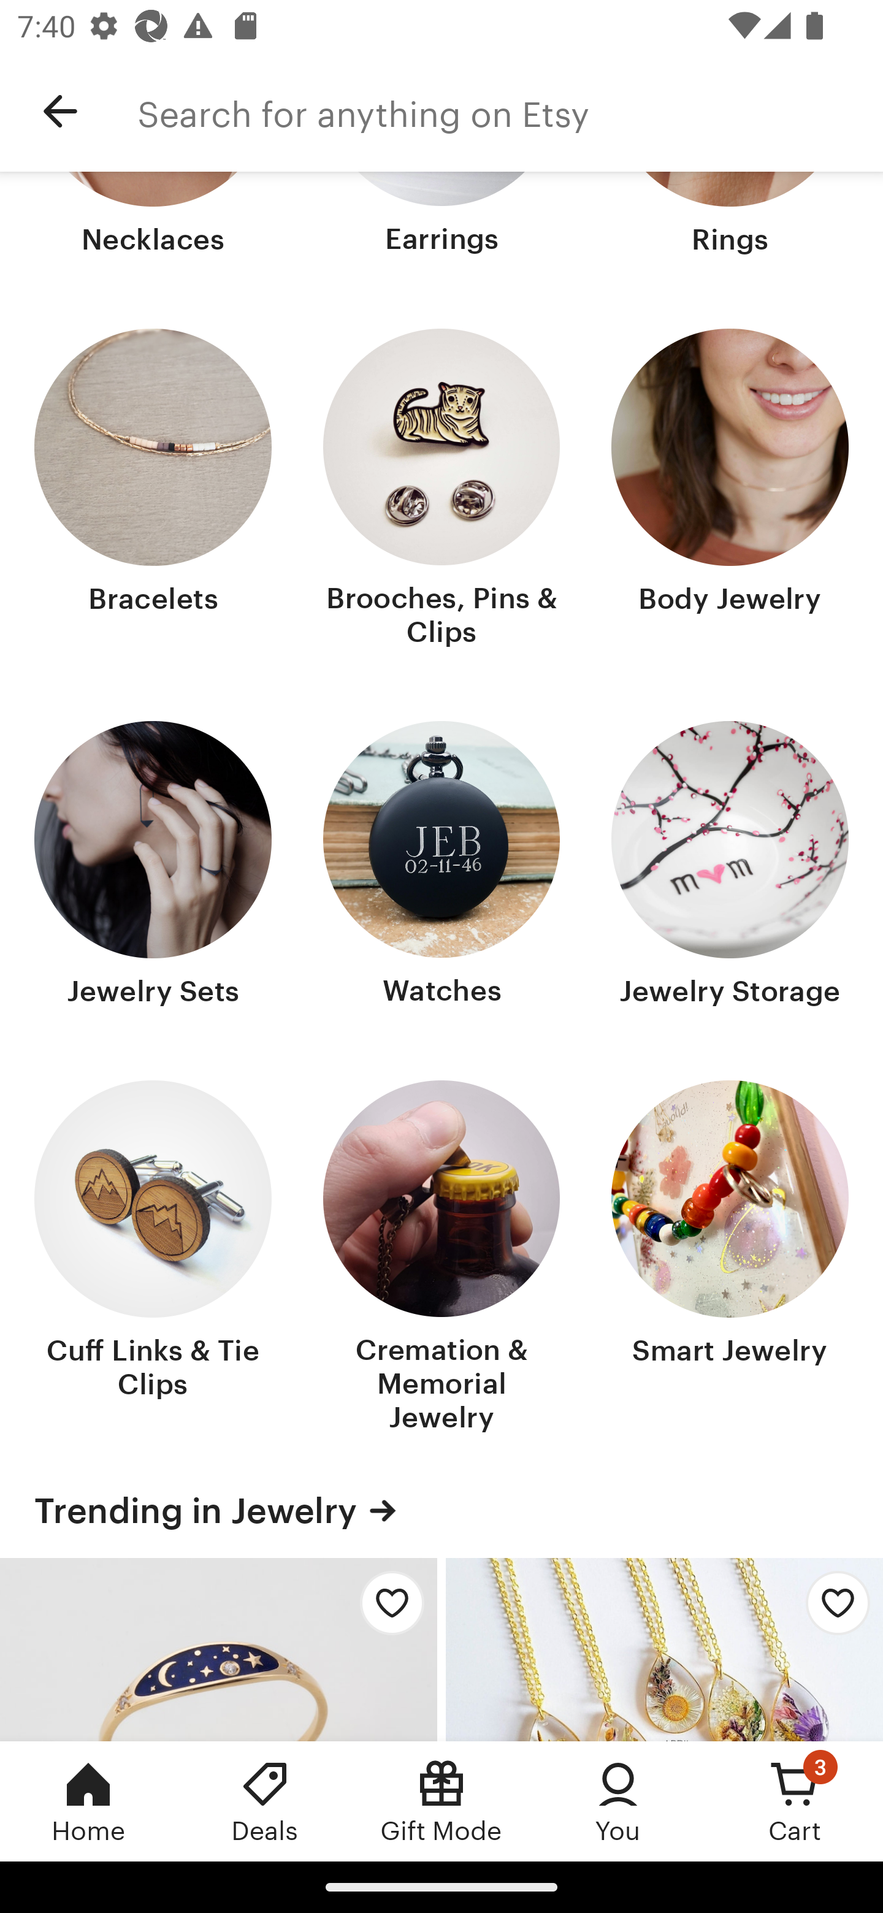  What do you see at coordinates (153, 491) in the screenshot?
I see `Bracelets` at bounding box center [153, 491].